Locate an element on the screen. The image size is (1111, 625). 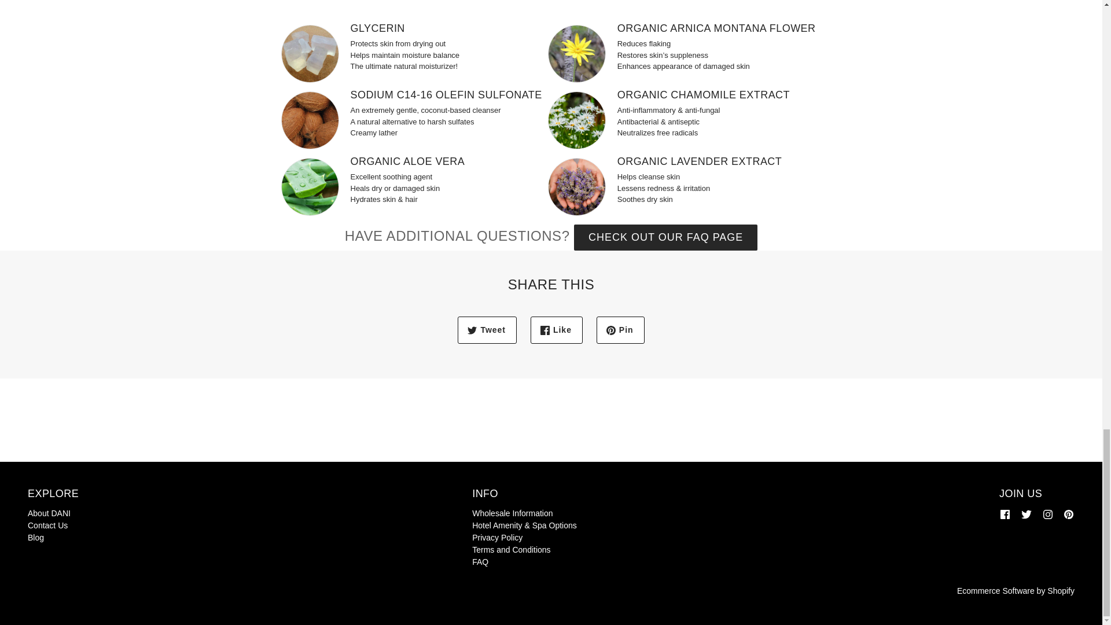
Privacy Policy is located at coordinates (497, 538).